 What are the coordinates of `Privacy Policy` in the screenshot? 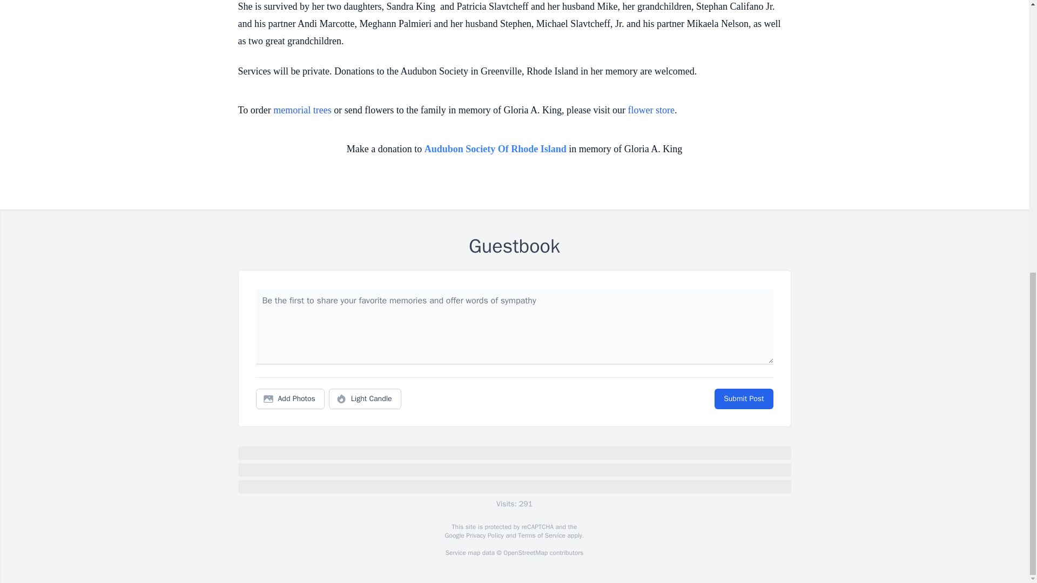 It's located at (484, 535).